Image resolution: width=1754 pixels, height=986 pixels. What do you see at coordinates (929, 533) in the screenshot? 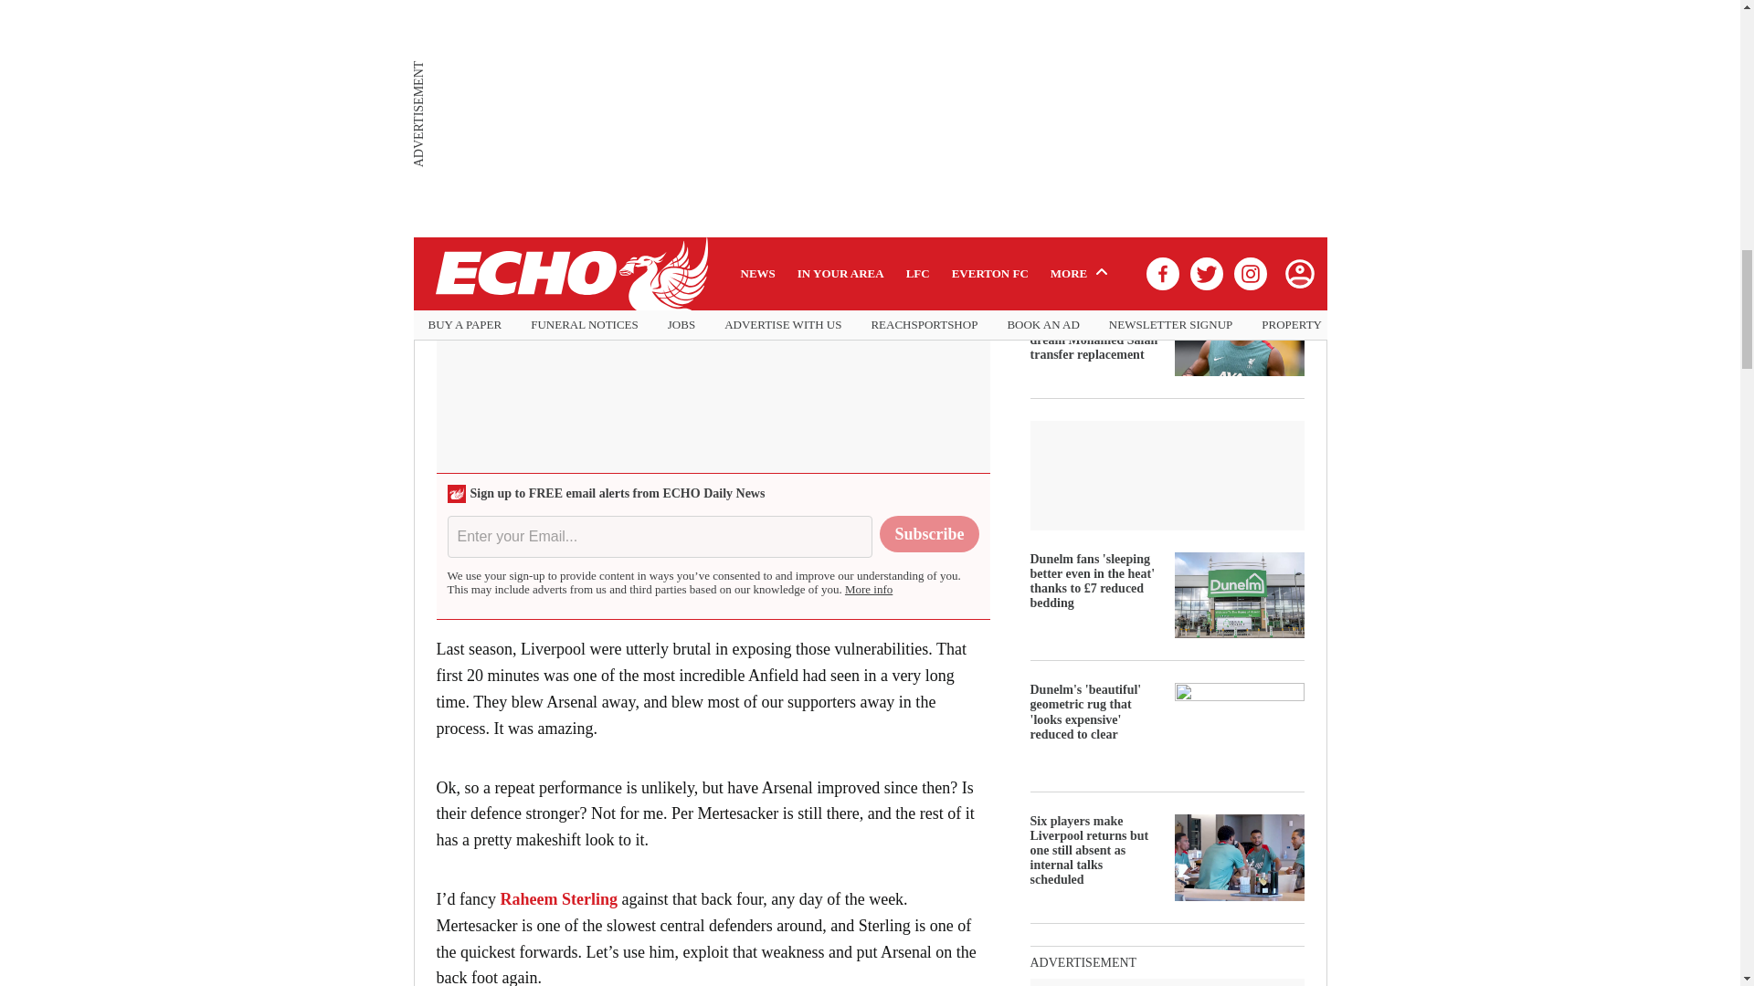
I see `Subscribe` at bounding box center [929, 533].